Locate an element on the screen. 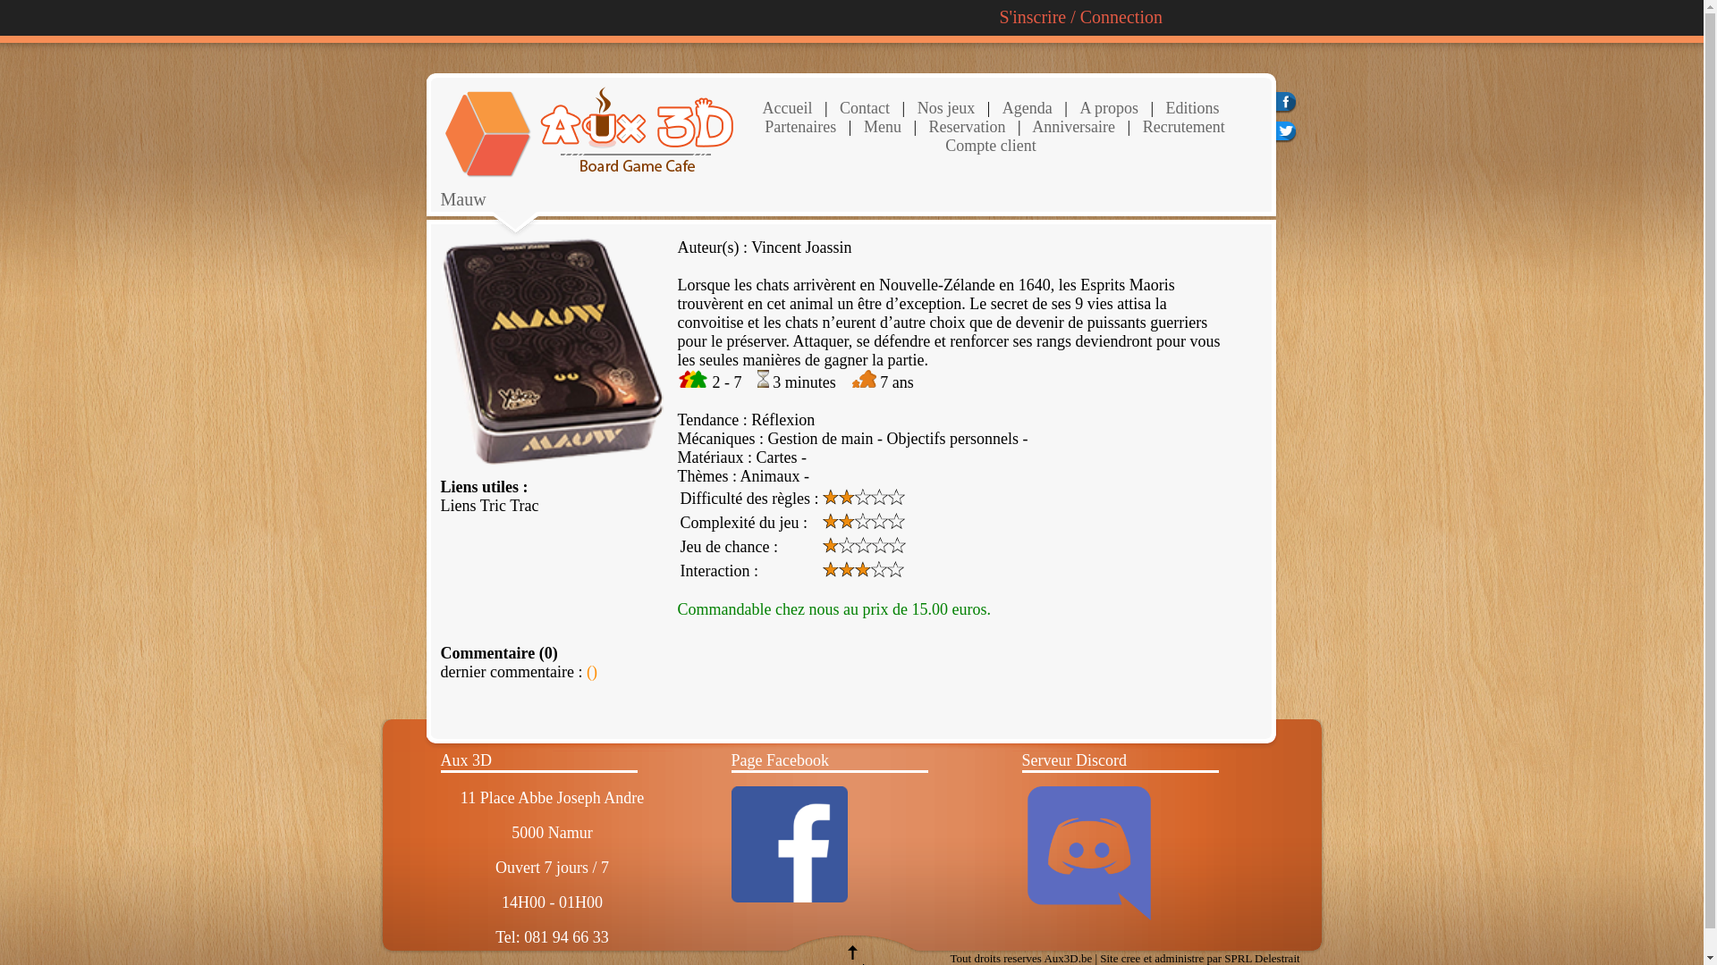 Image resolution: width=1717 pixels, height=965 pixels. Compte client is located at coordinates (991, 146).